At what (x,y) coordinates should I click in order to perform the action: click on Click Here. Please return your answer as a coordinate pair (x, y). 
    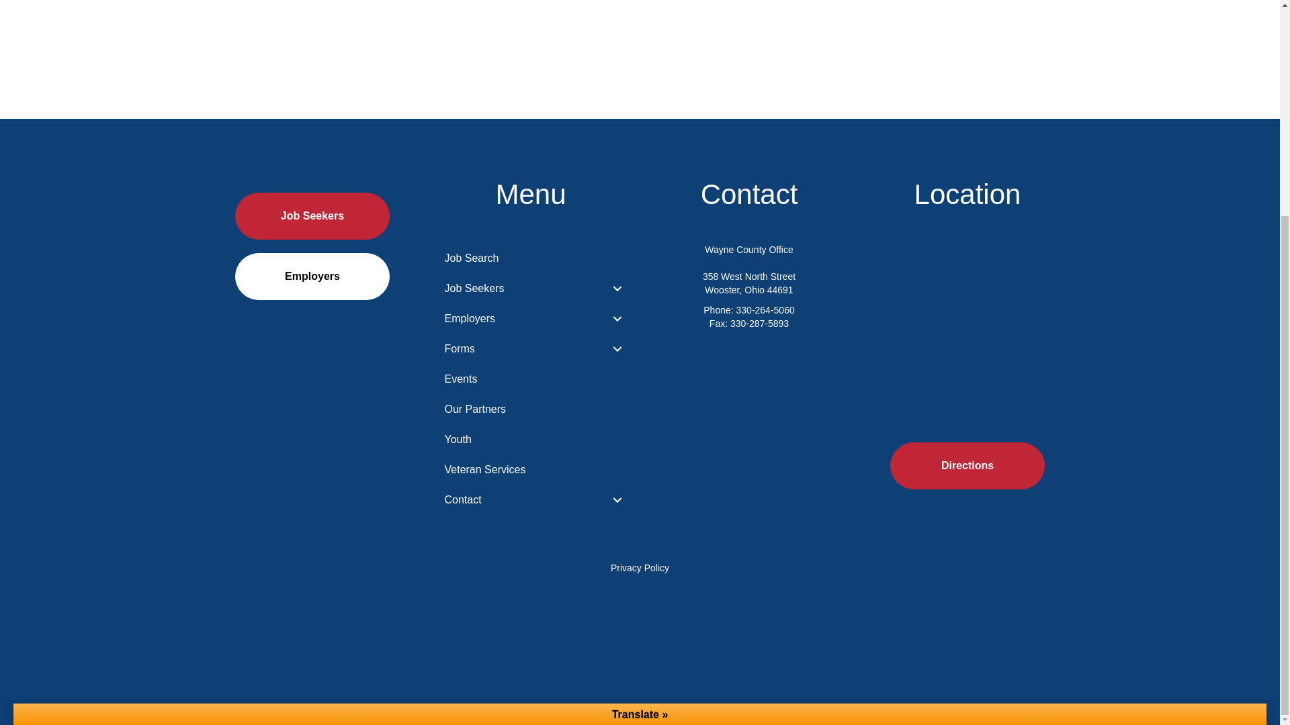
    Looking at the image, I should click on (312, 277).